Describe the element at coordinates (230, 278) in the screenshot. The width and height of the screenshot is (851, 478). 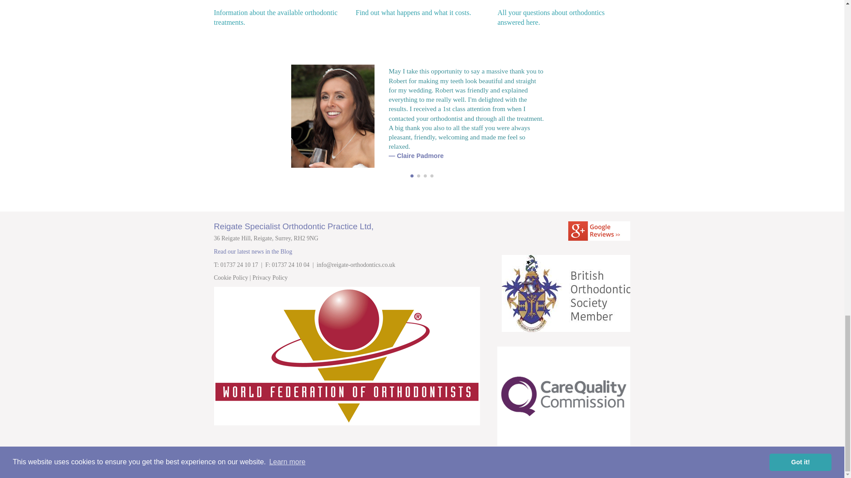
I see `Privacy Policy` at that location.